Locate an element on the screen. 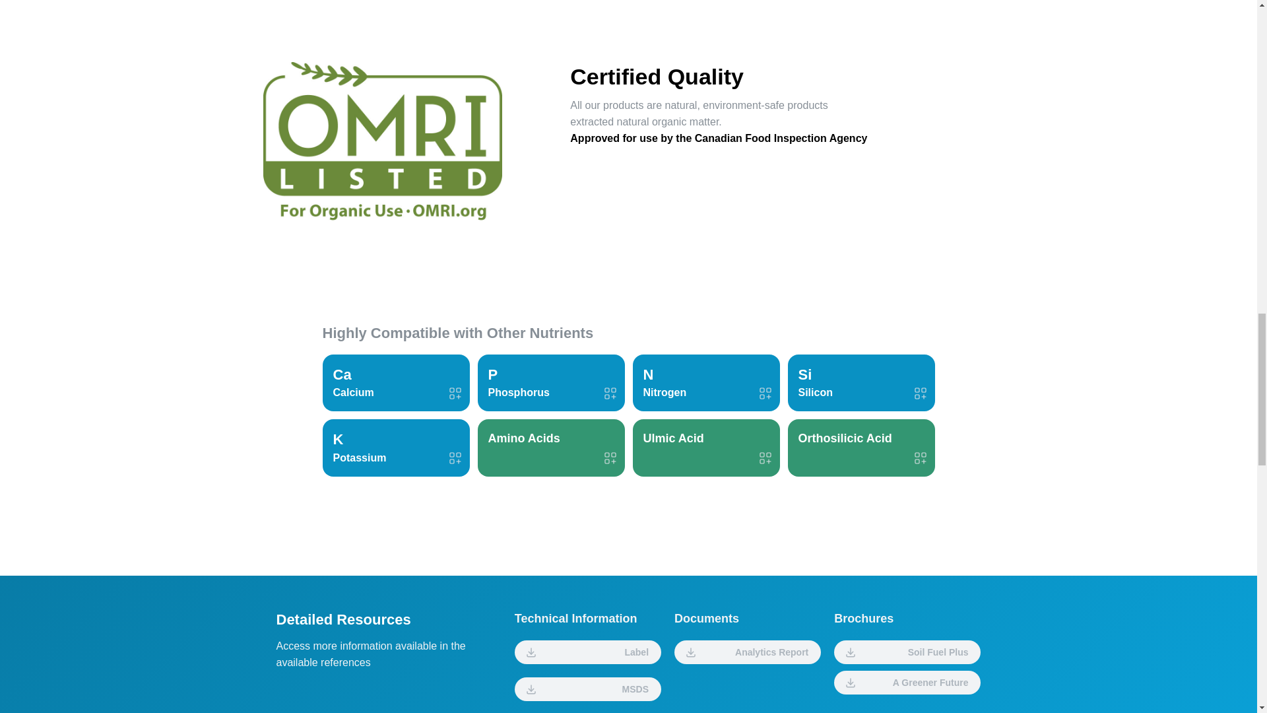  MSDS is located at coordinates (587, 689).